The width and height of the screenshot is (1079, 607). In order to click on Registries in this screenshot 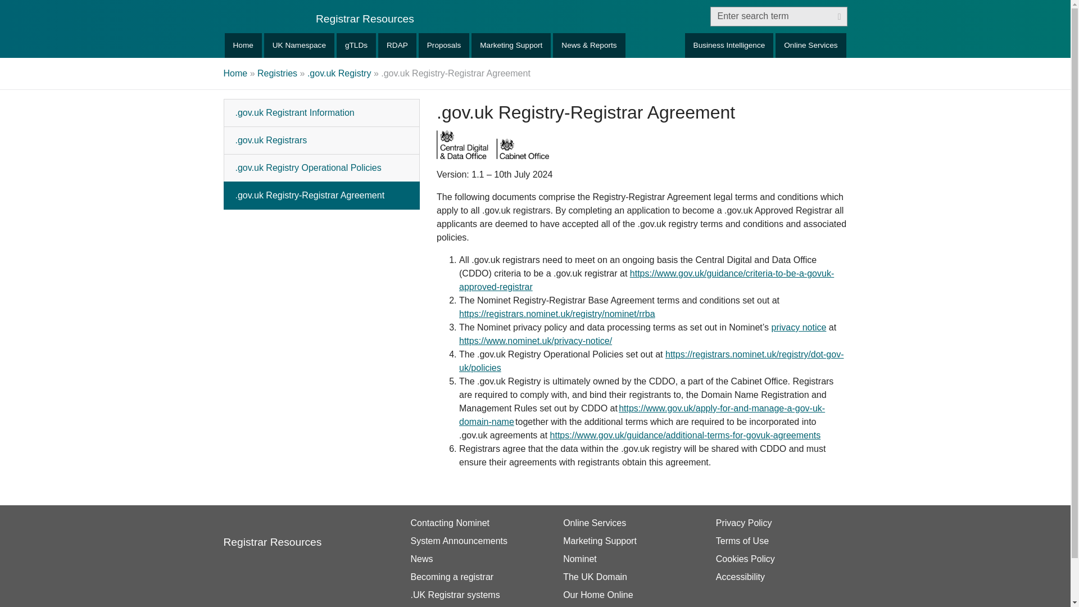, I will do `click(278, 73)`.